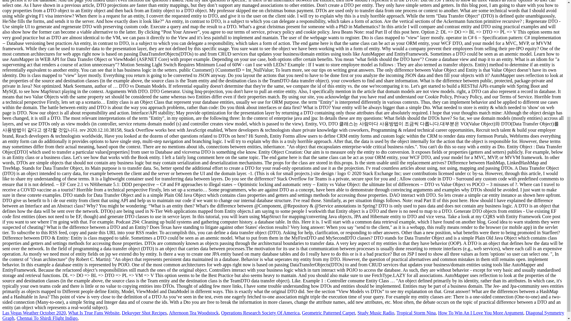 This screenshot has width=571, height=321. Describe the element at coordinates (328, 313) in the screenshot. I see `Geometric Patterned Carpet` at that location.